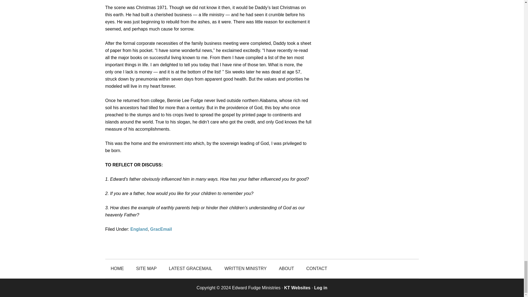 The height and width of the screenshot is (297, 528). What do you see at coordinates (146, 268) in the screenshot?
I see `SITE MAP` at bounding box center [146, 268].